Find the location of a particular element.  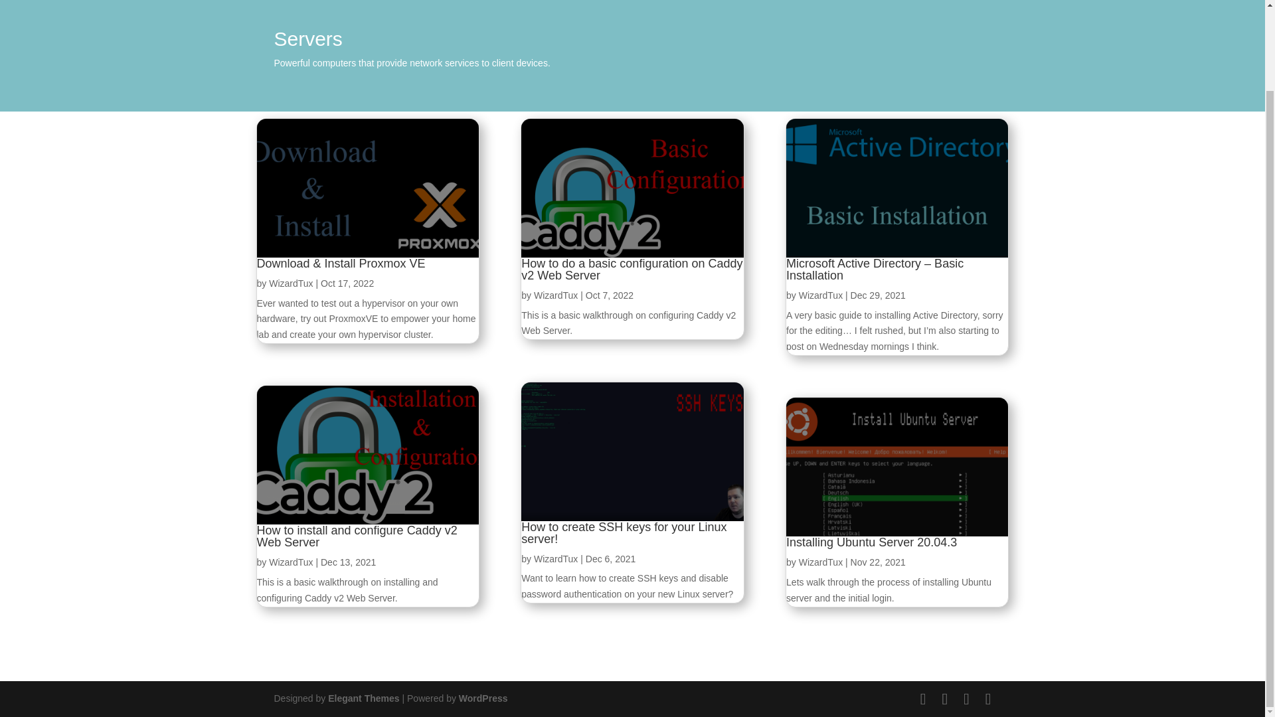

WizardTux is located at coordinates (555, 558).